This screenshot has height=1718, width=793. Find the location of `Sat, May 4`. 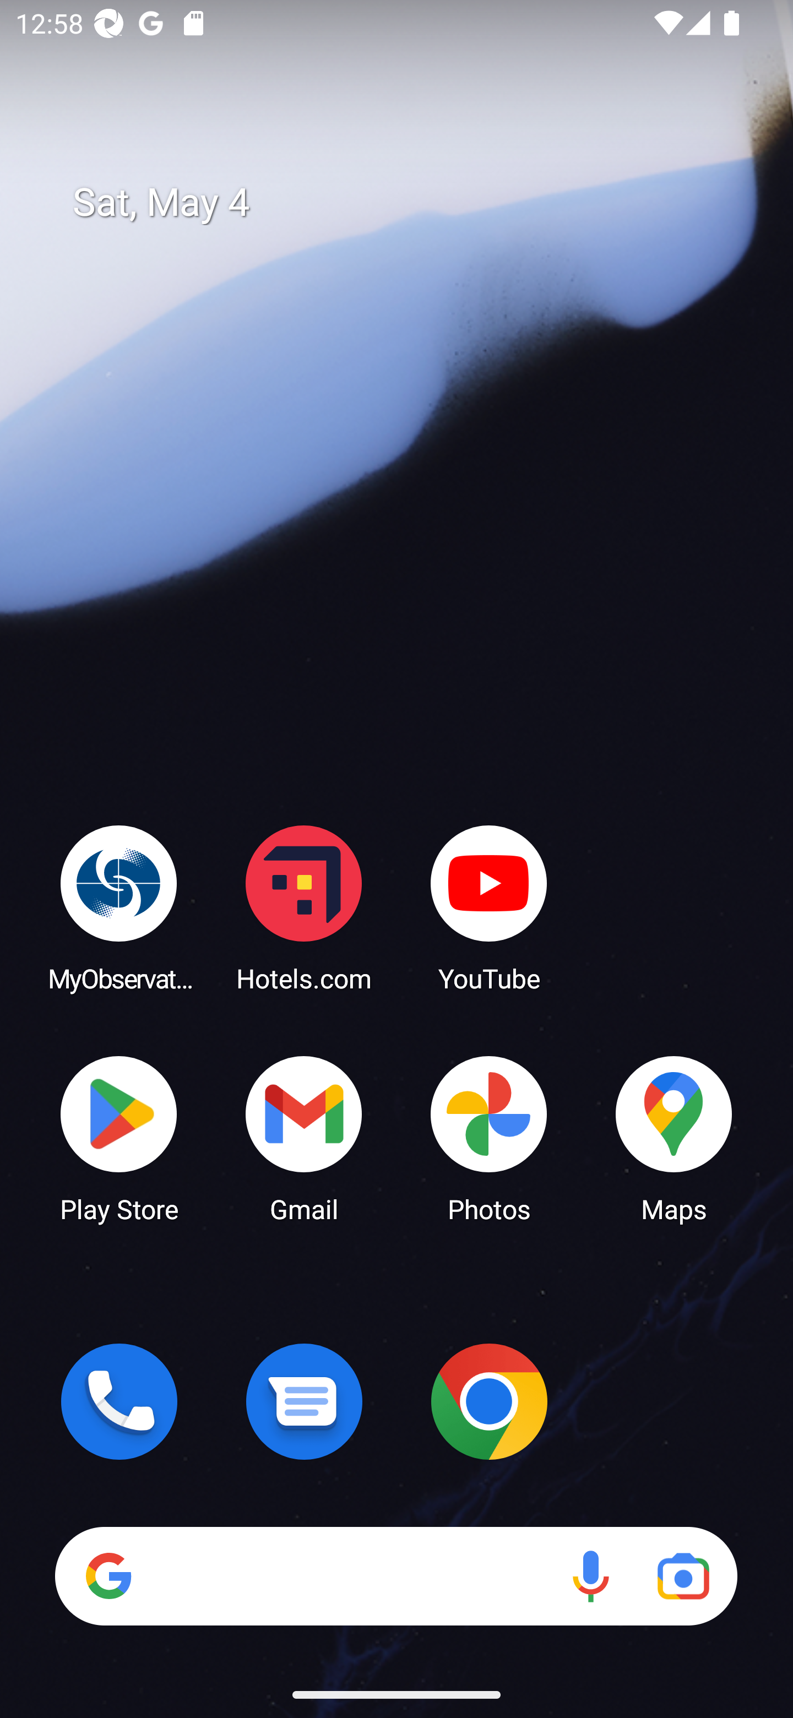

Sat, May 4 is located at coordinates (412, 203).